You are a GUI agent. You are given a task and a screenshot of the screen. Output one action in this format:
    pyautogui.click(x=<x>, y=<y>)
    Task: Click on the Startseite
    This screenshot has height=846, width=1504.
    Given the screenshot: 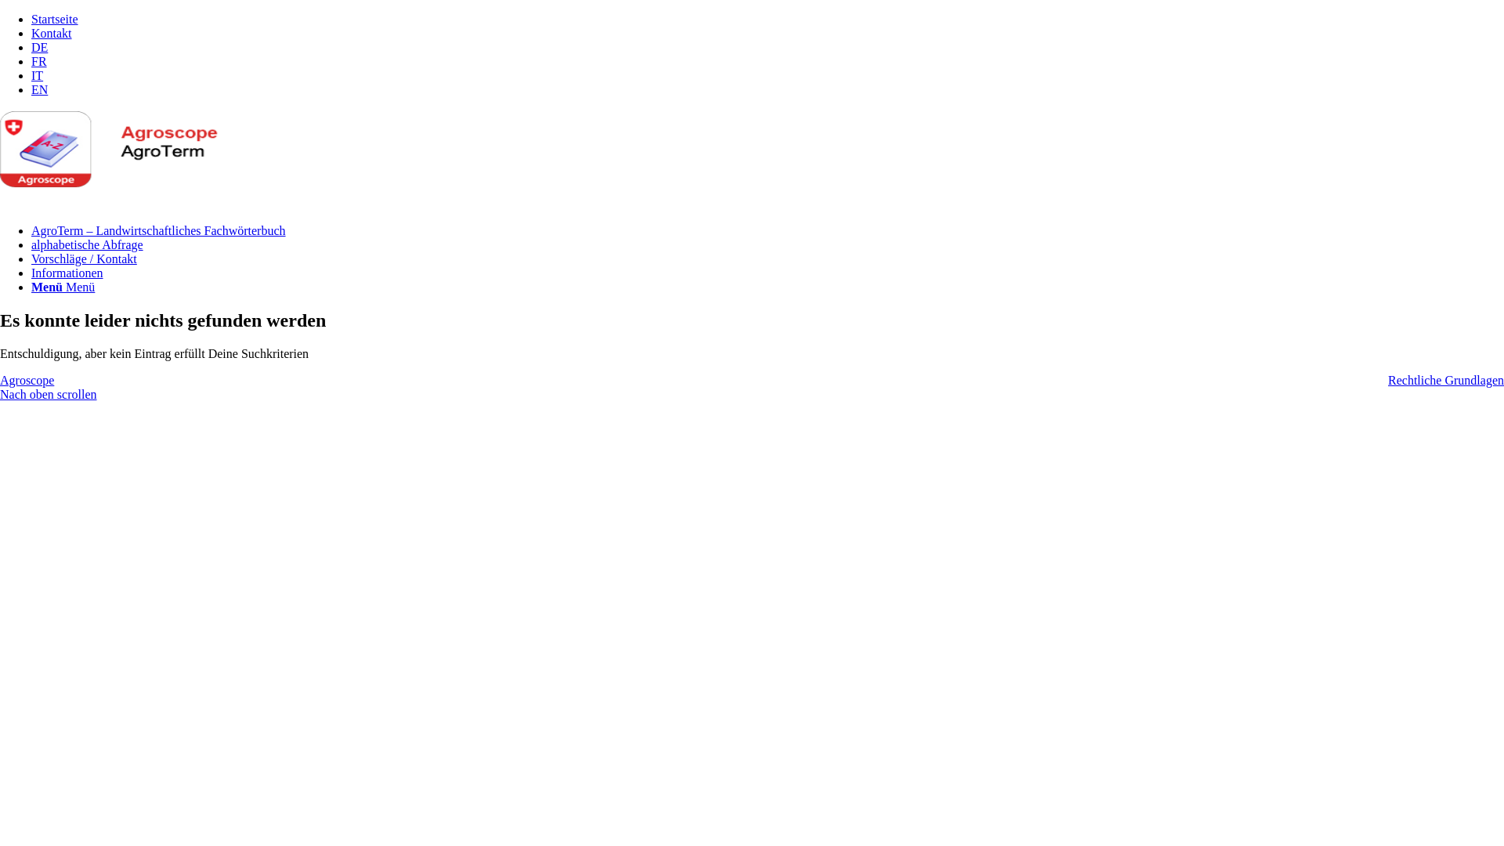 What is the action you would take?
    pyautogui.click(x=55, y=19)
    